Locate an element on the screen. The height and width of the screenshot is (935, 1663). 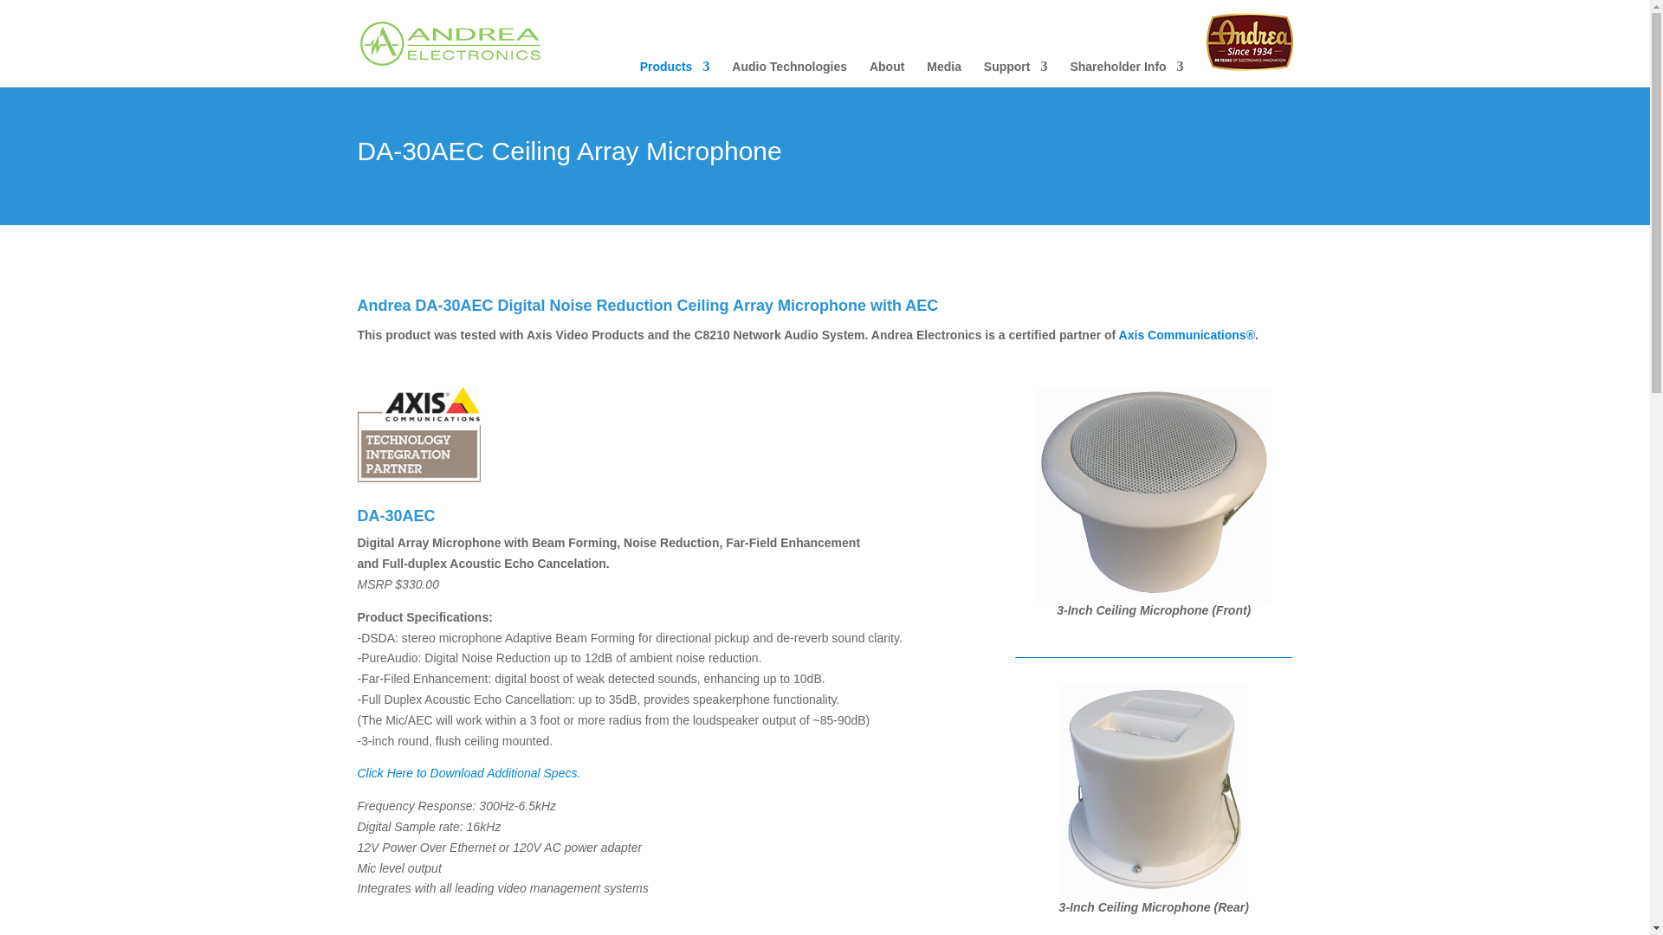
About is located at coordinates (887, 74).